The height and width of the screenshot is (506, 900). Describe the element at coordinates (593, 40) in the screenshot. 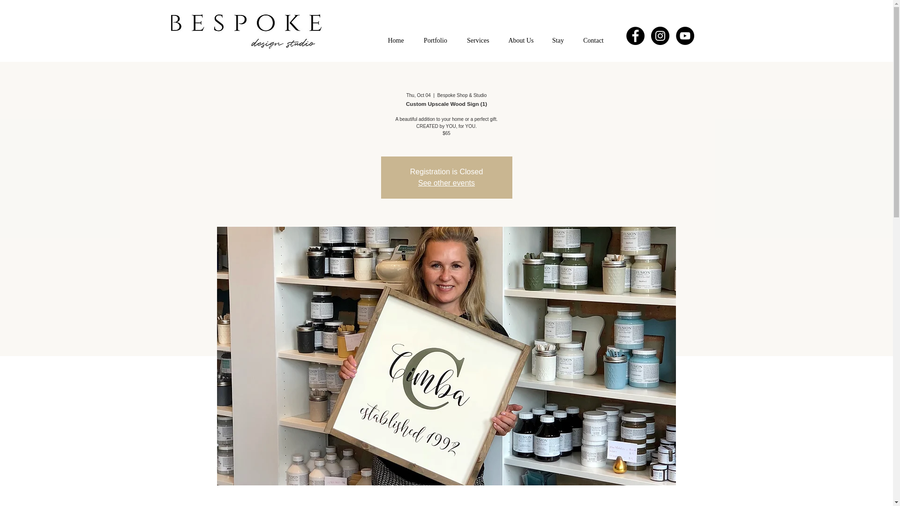

I see `Contact` at that location.